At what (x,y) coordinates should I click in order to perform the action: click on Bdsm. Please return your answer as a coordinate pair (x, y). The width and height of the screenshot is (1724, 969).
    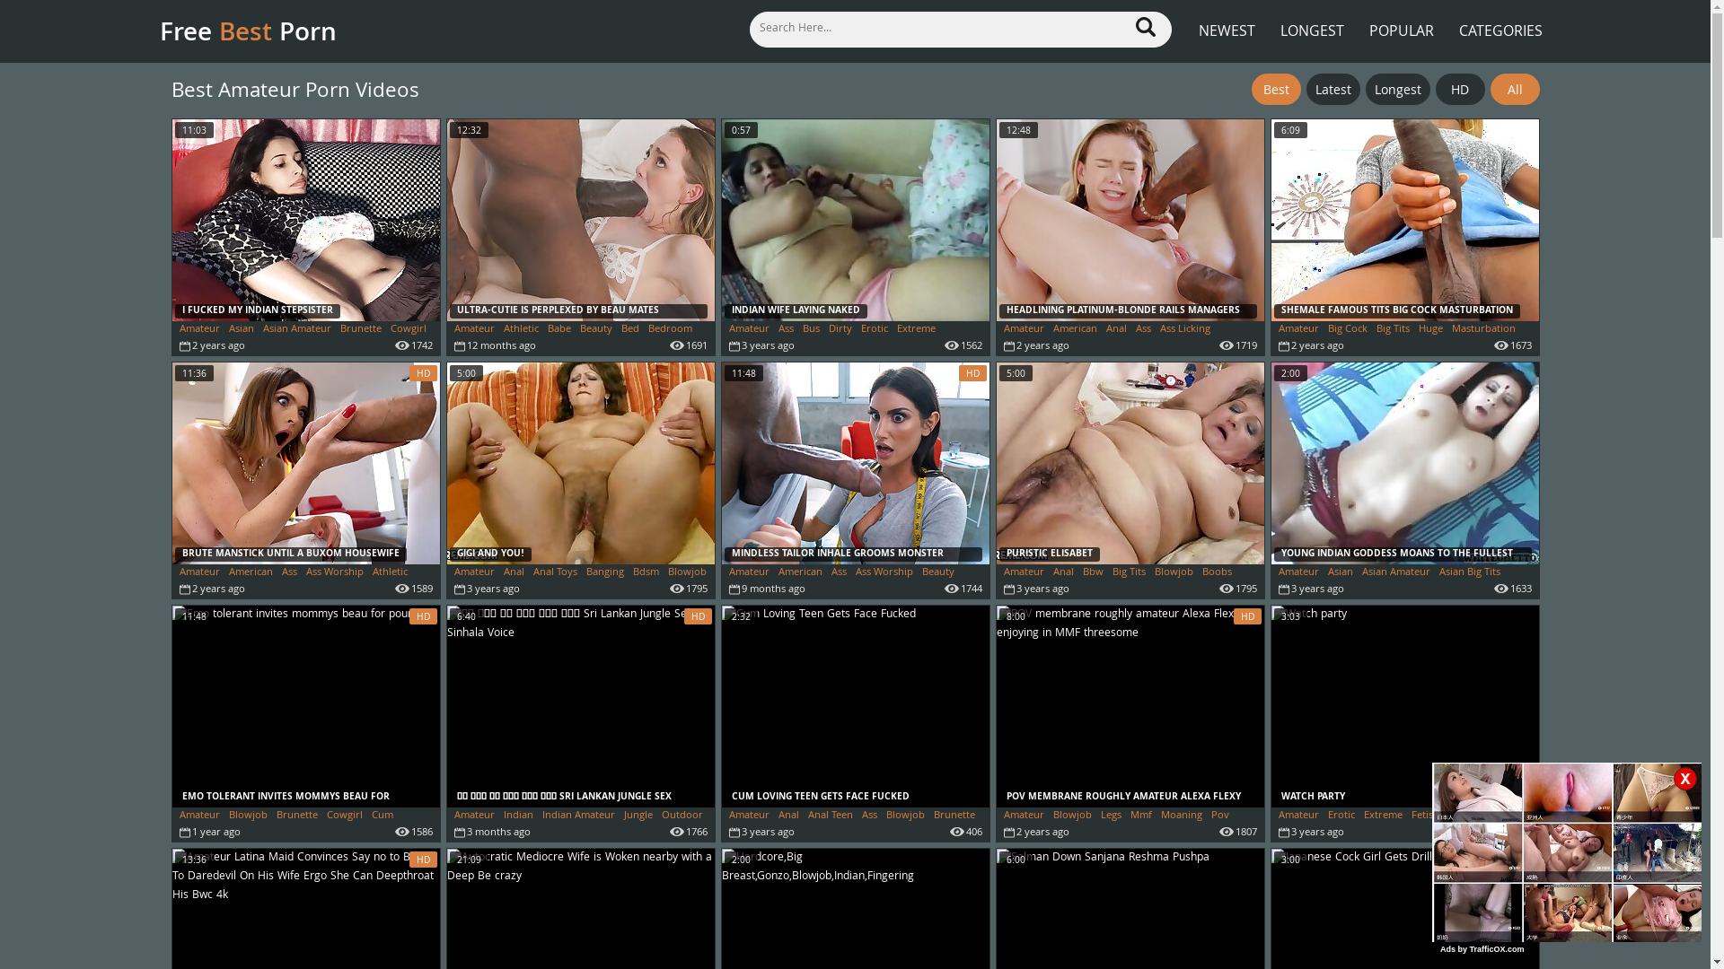
    Looking at the image, I should click on (645, 572).